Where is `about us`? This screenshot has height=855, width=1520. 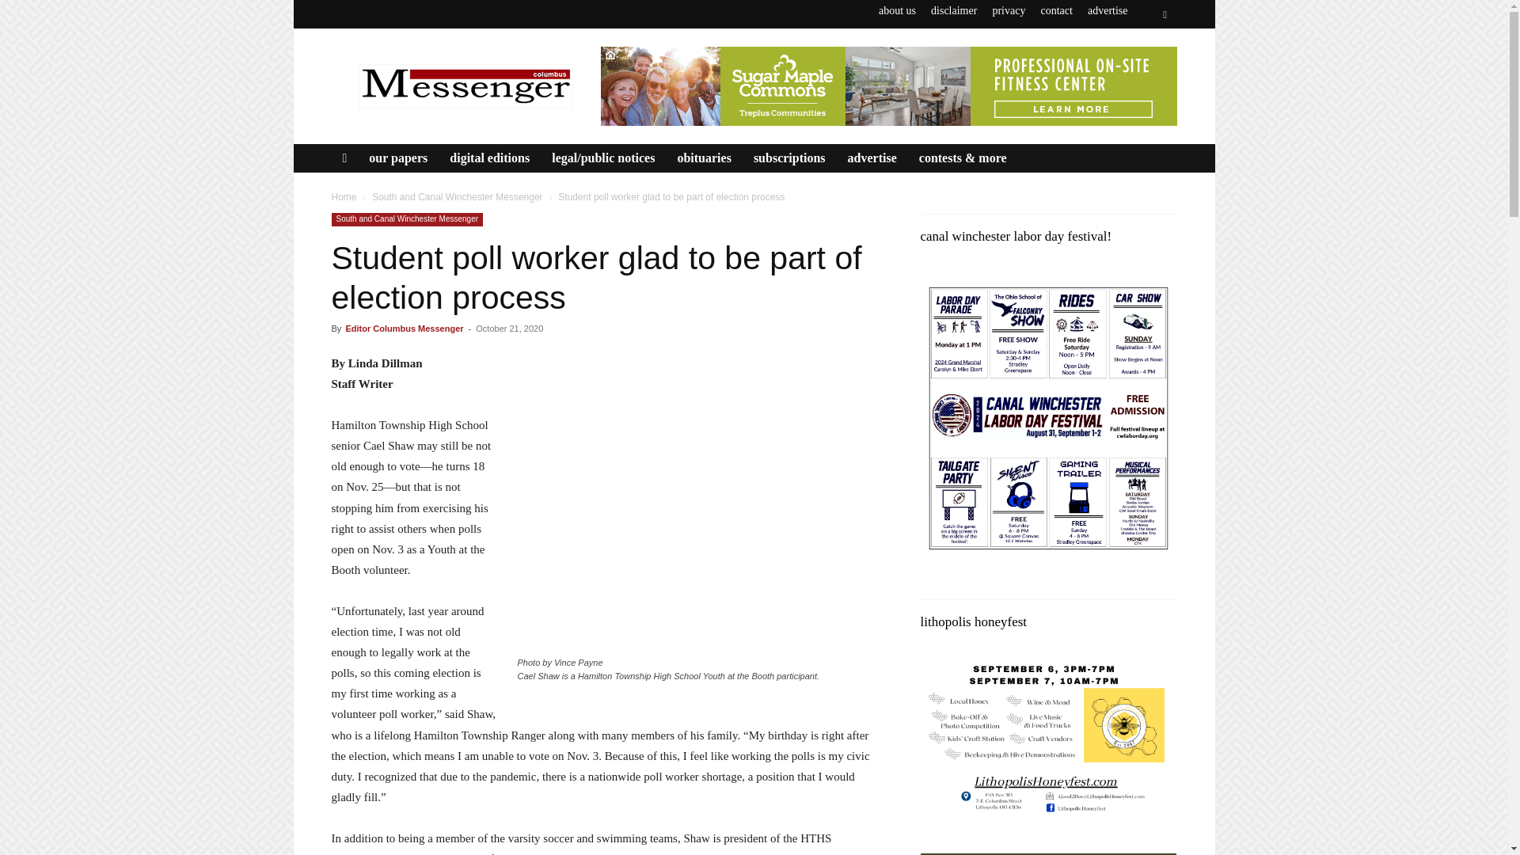 about us is located at coordinates (897, 10).